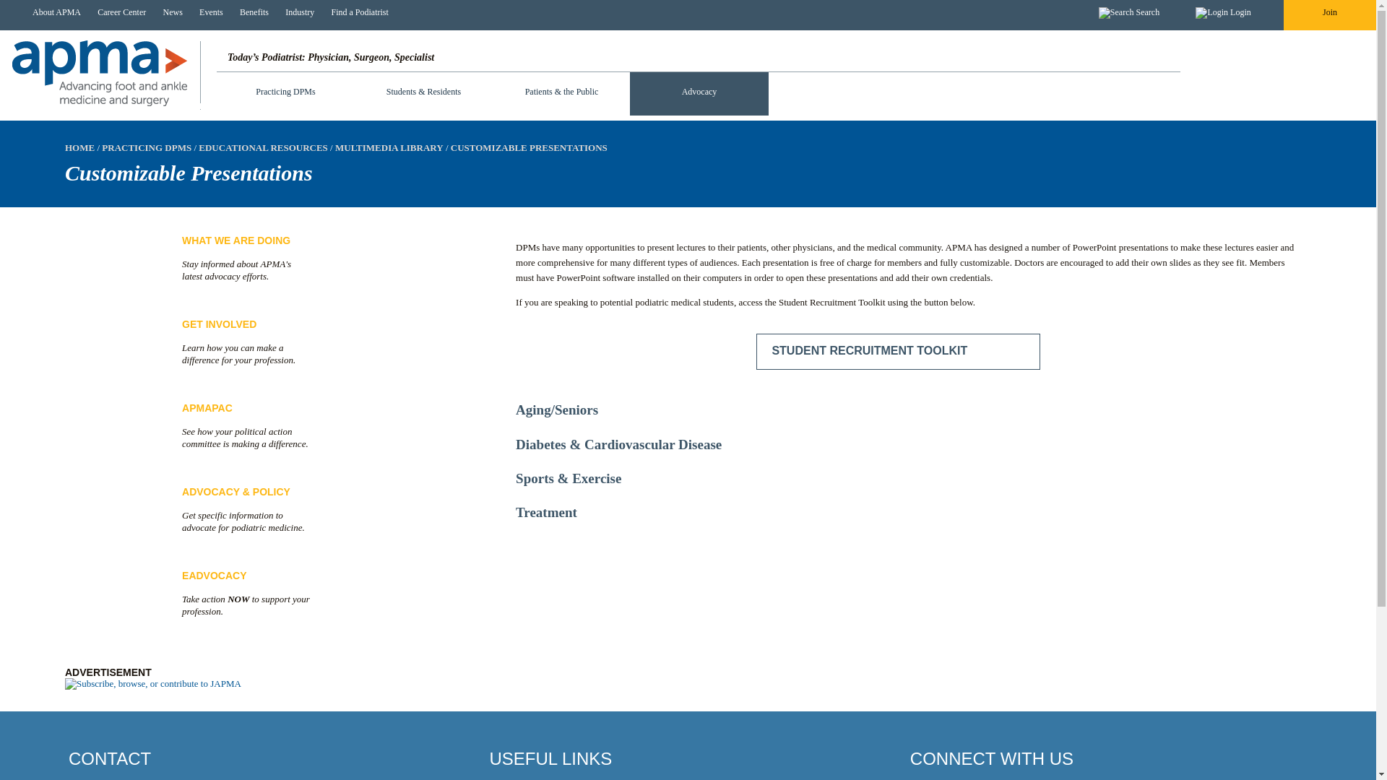 This screenshot has height=780, width=1387. What do you see at coordinates (699, 94) in the screenshot?
I see `Advocacy` at bounding box center [699, 94].